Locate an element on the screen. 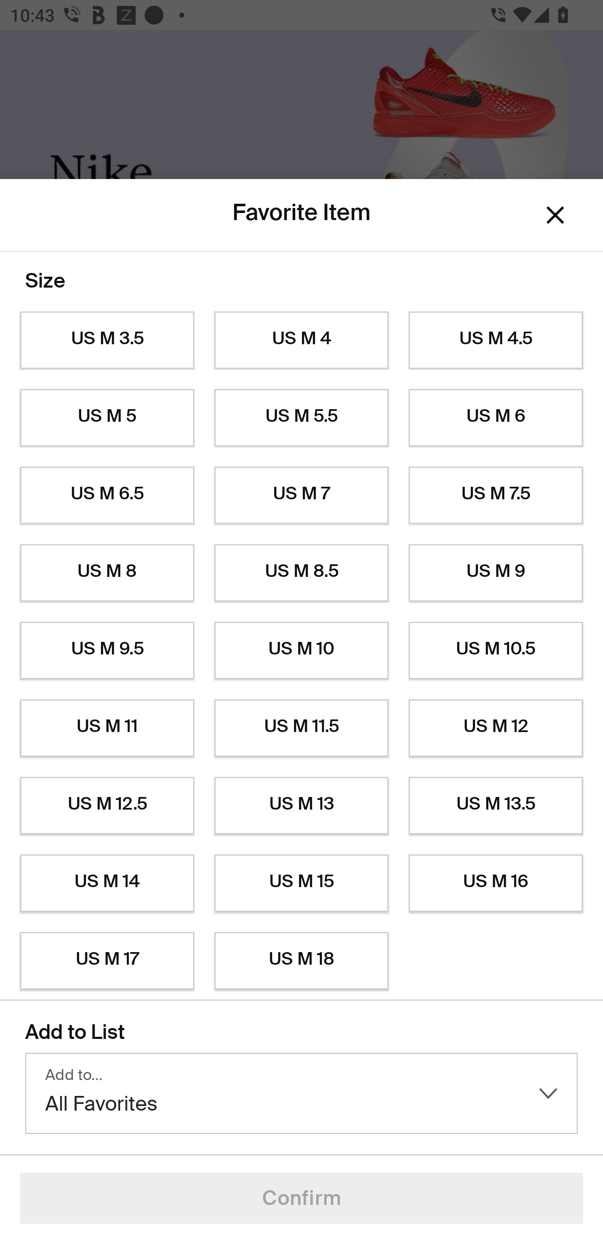  US M 10 is located at coordinates (301, 651).